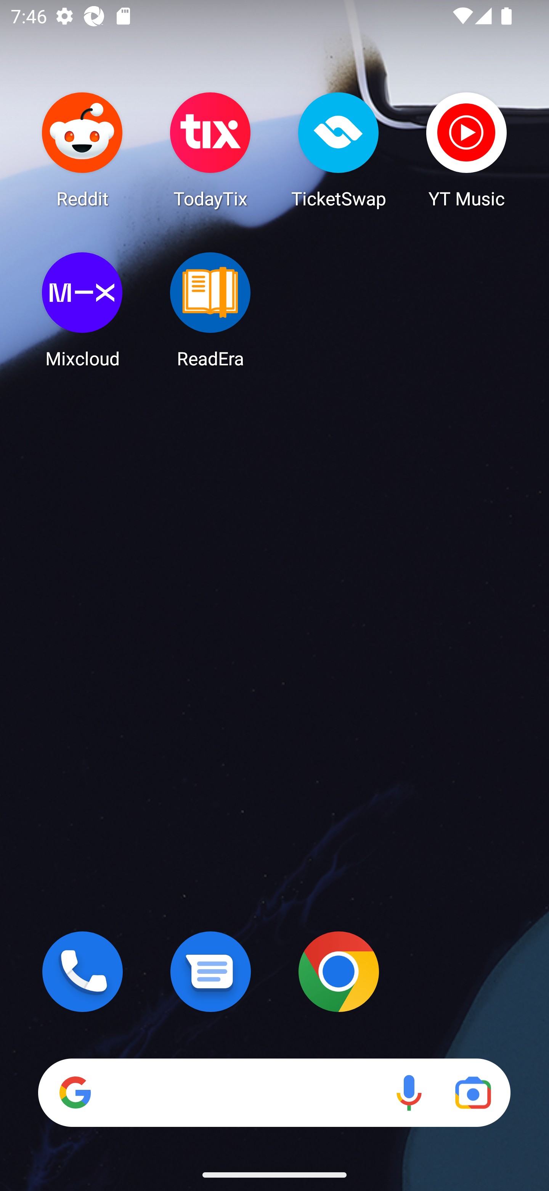 The image size is (549, 1191). I want to click on Mixcloud, so click(82, 310).